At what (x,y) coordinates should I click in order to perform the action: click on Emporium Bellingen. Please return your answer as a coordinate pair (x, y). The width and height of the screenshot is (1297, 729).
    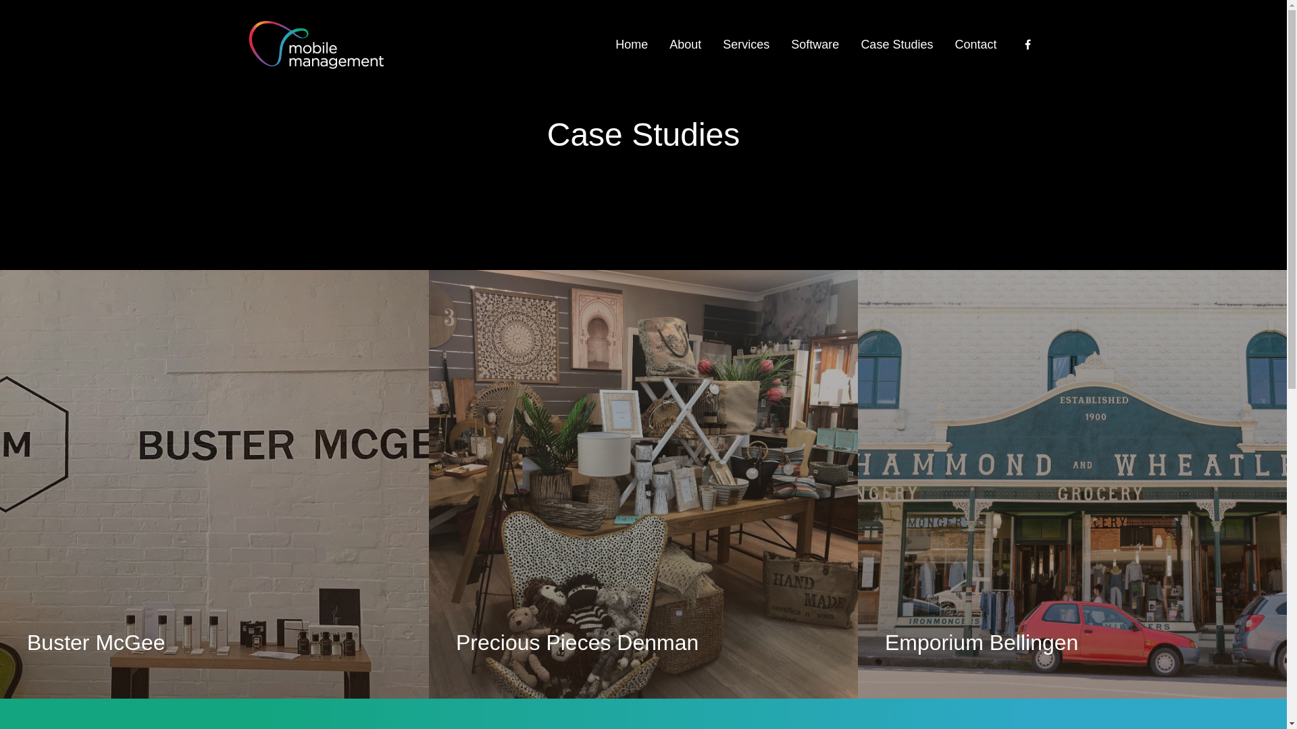
    Looking at the image, I should click on (1073, 485).